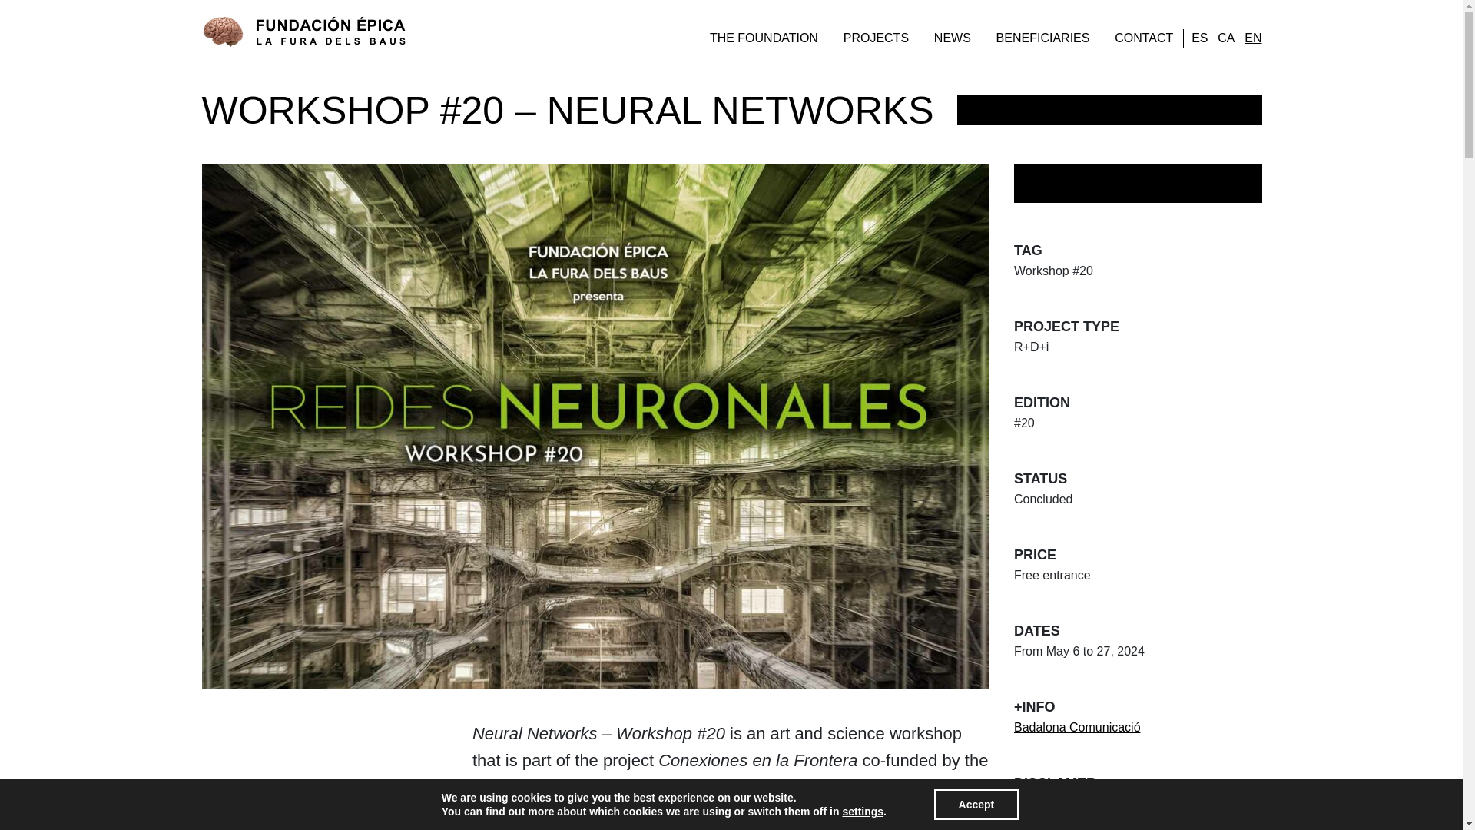 This screenshot has width=1475, height=830. Describe the element at coordinates (1226, 38) in the screenshot. I see `CA` at that location.